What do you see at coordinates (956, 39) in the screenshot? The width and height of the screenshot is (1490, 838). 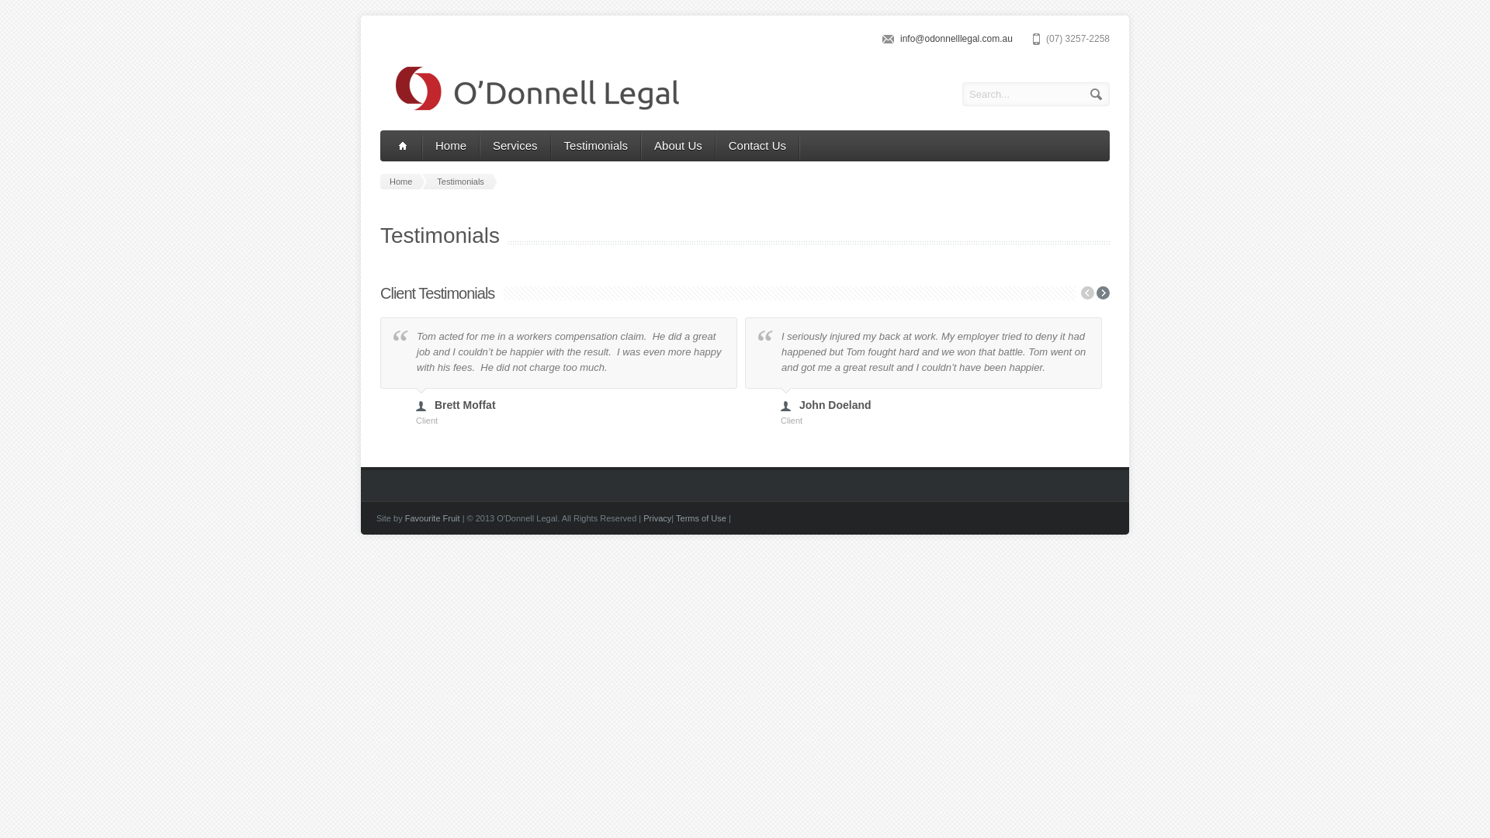 I see `info@odonnelllegal.com.au` at bounding box center [956, 39].